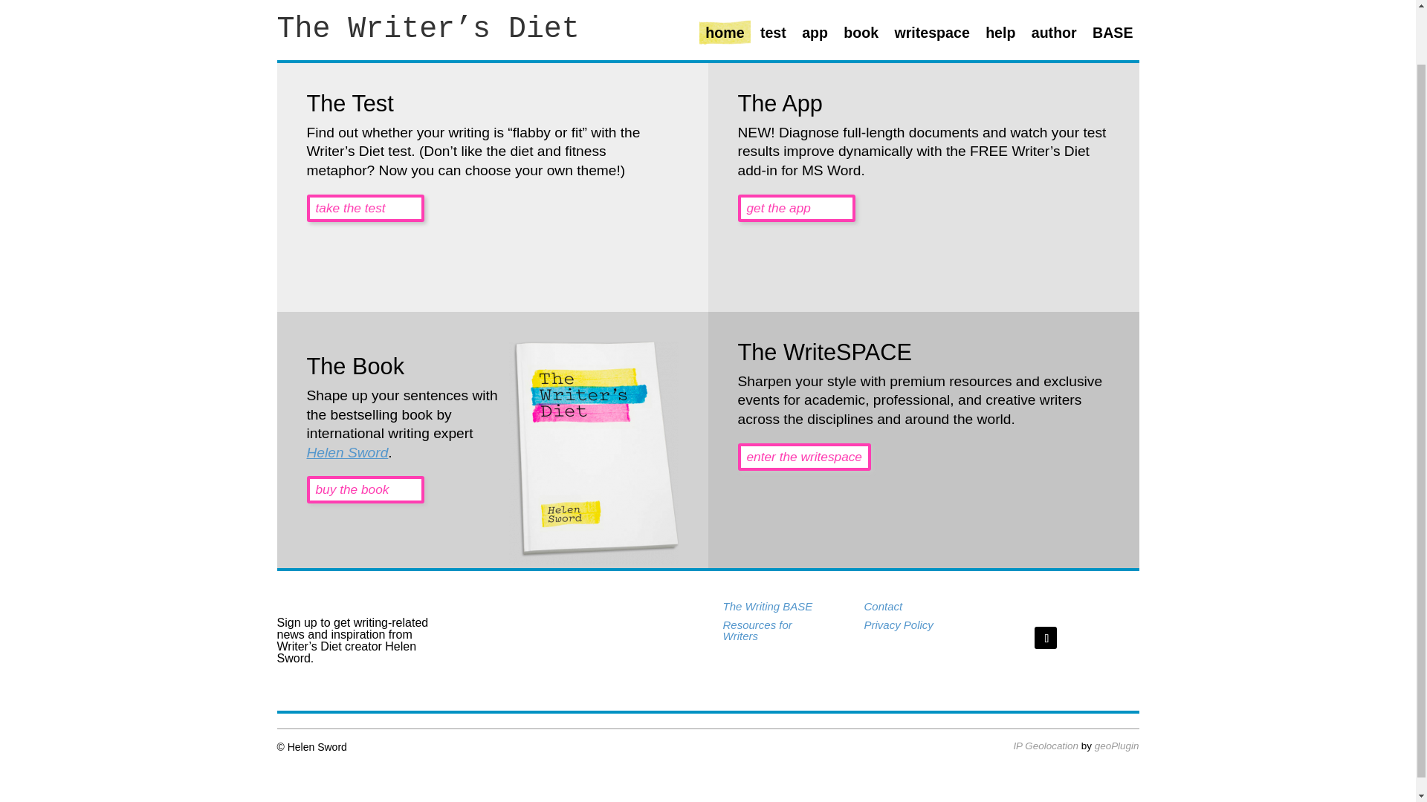 Image resolution: width=1427 pixels, height=802 pixels. What do you see at coordinates (1000, 39) in the screenshot?
I see `help` at bounding box center [1000, 39].